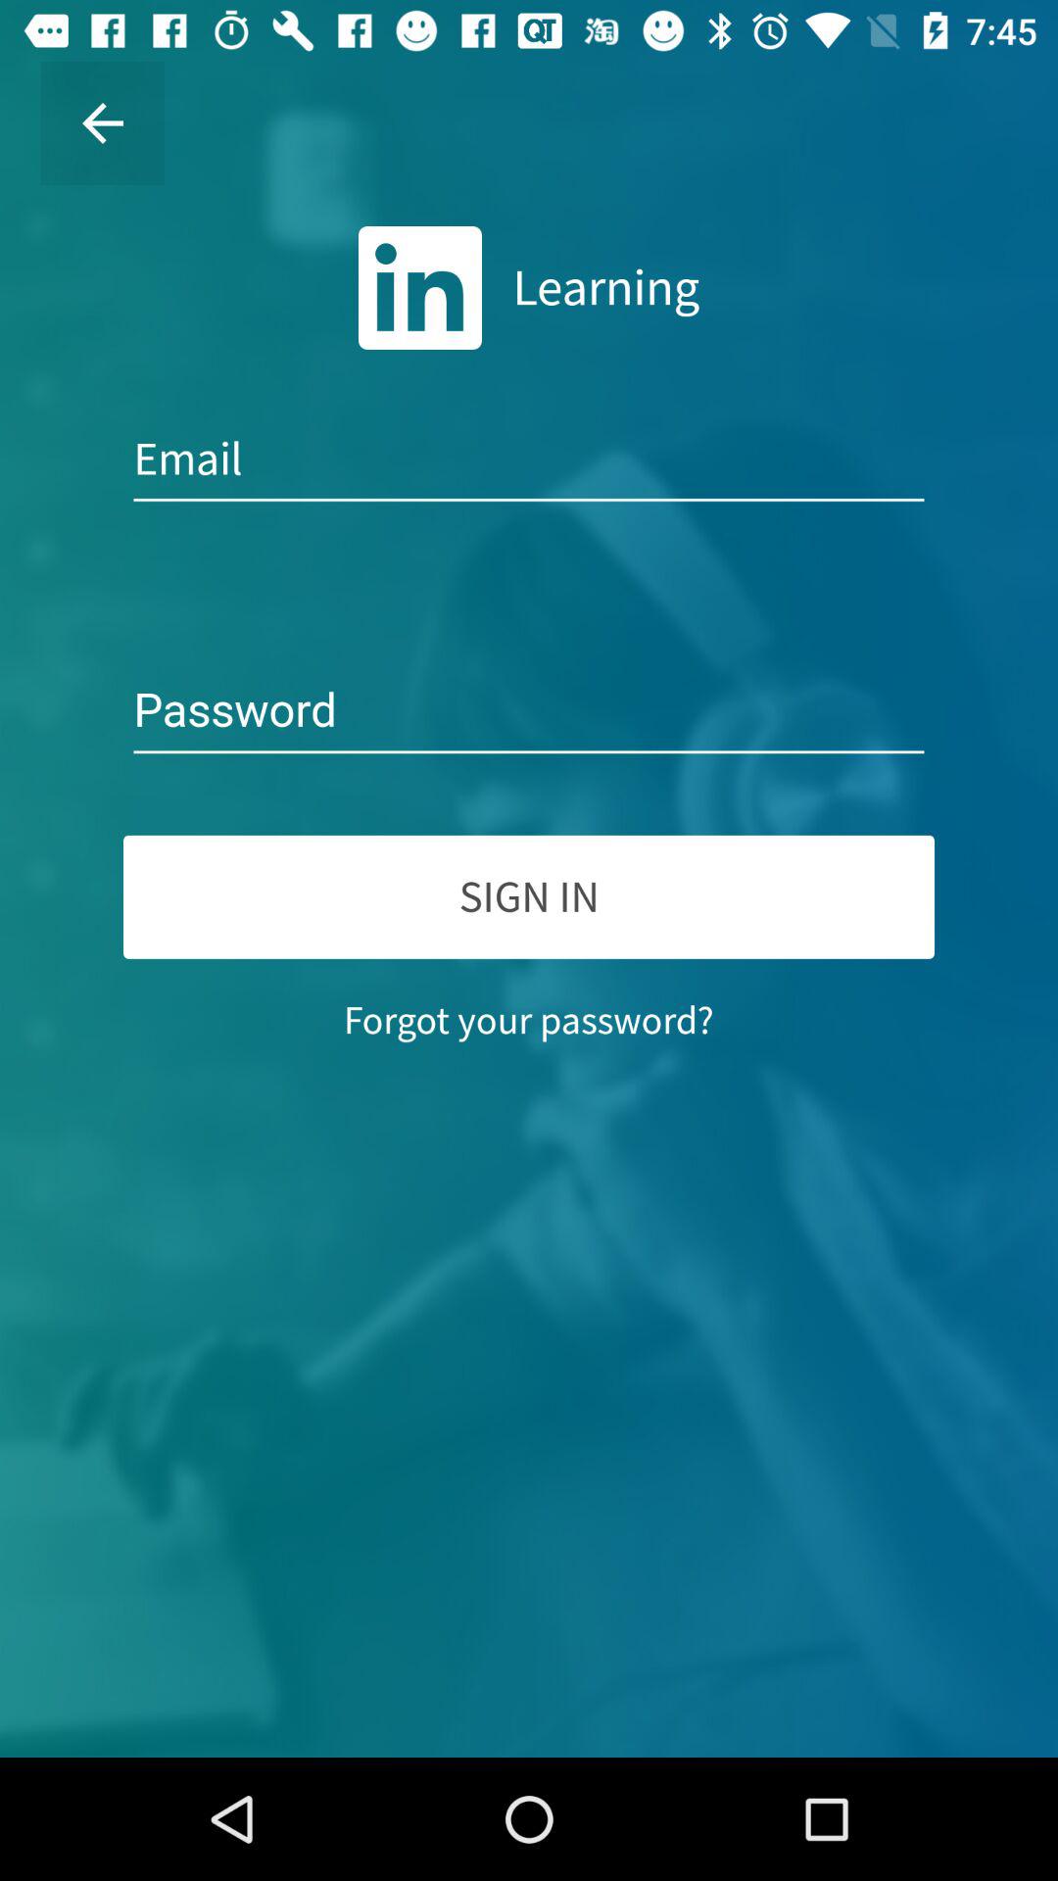  I want to click on turn on the icon above the forgot your password? icon, so click(529, 896).